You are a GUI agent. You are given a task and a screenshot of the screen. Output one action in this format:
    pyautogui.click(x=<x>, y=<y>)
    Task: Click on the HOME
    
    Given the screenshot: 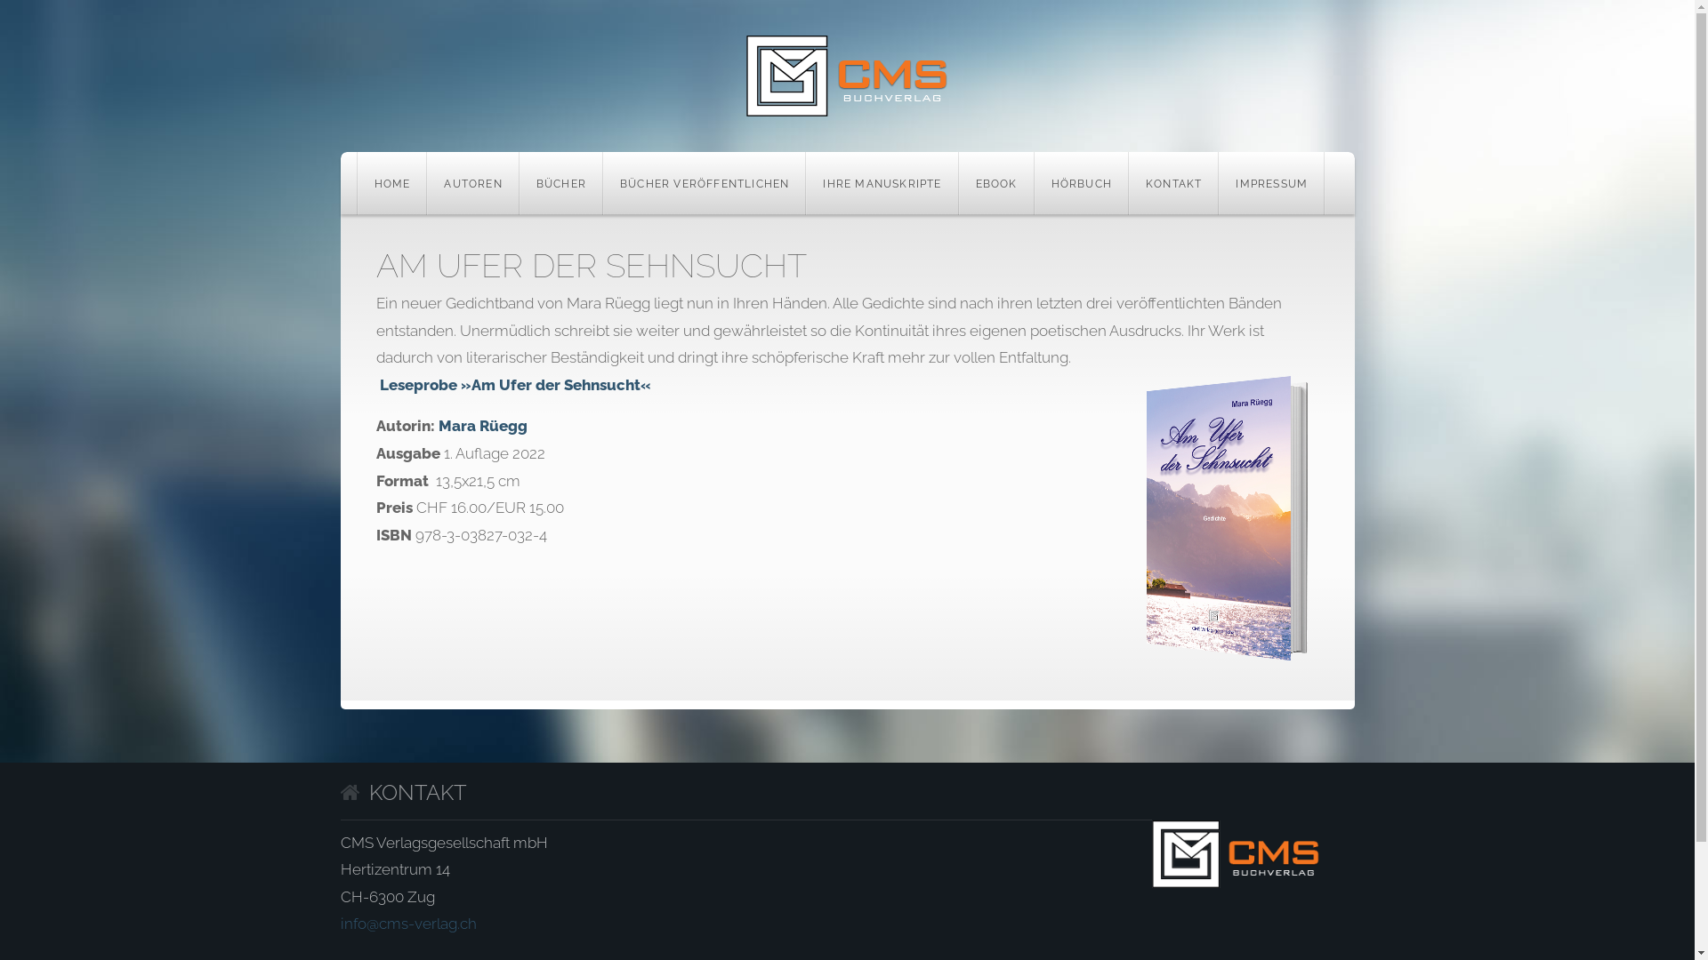 What is the action you would take?
    pyautogui.click(x=391, y=183)
    